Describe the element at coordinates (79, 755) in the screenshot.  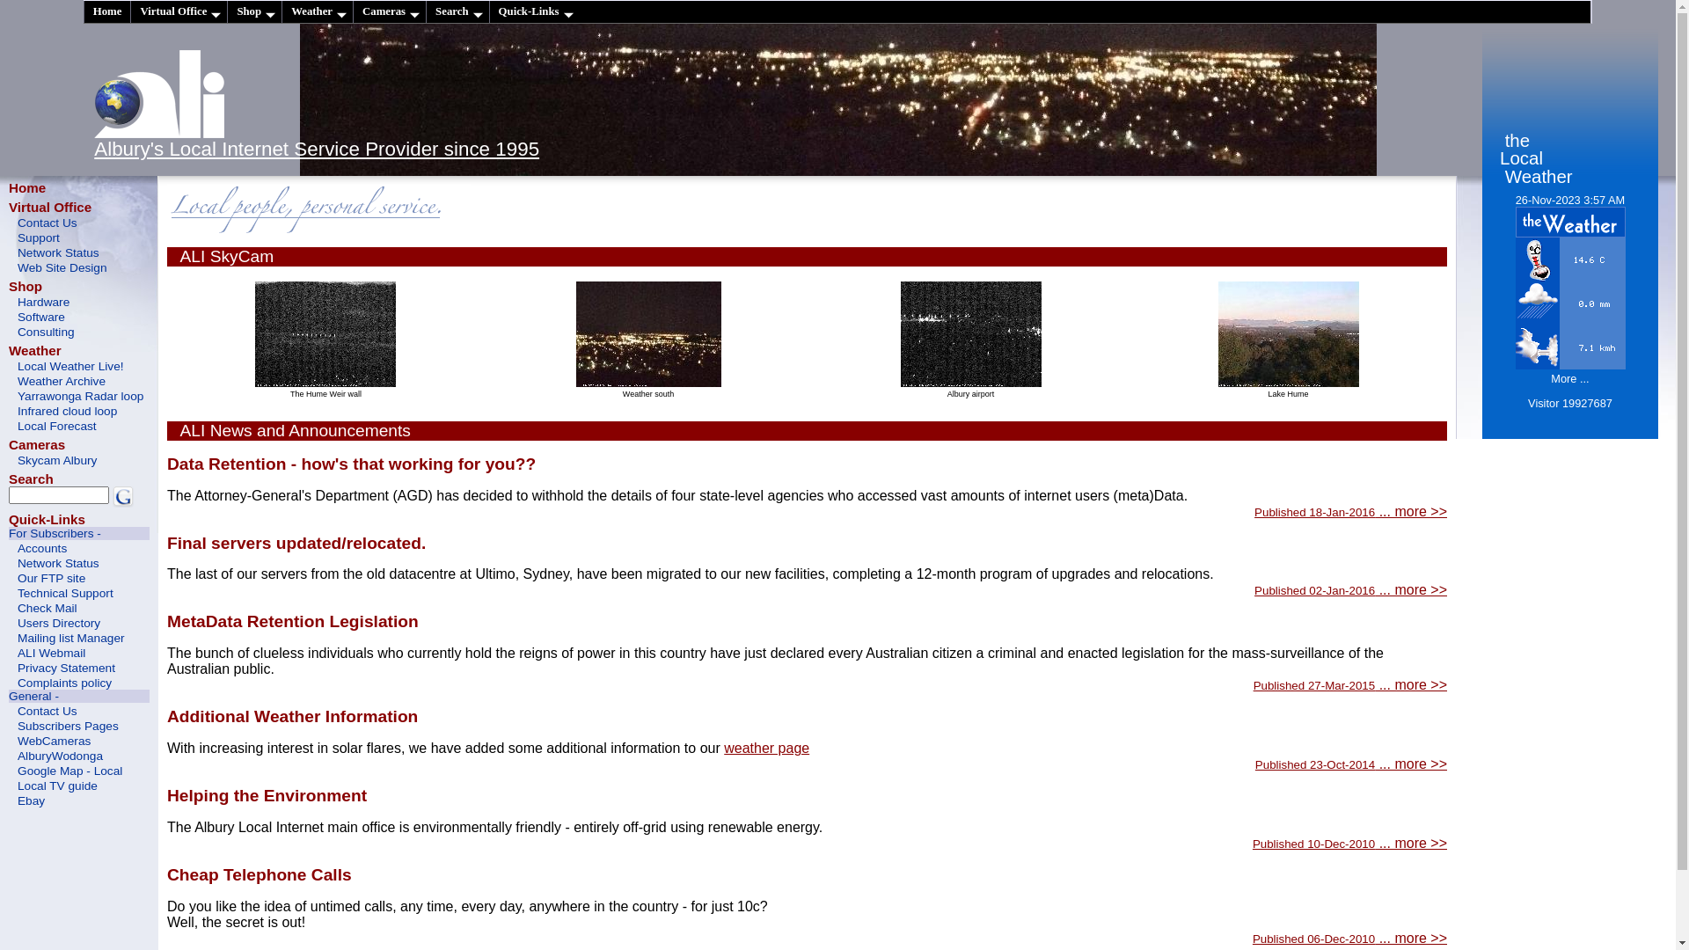
I see `AlburyWodonga` at that location.